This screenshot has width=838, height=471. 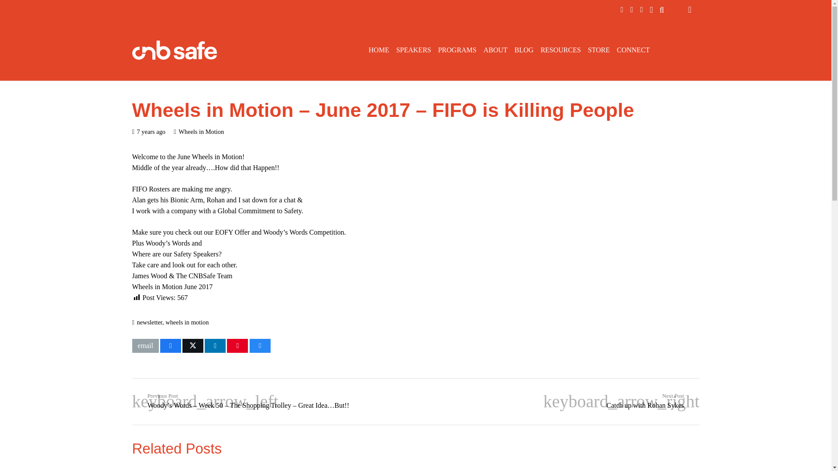 What do you see at coordinates (215, 345) in the screenshot?
I see `Share this` at bounding box center [215, 345].